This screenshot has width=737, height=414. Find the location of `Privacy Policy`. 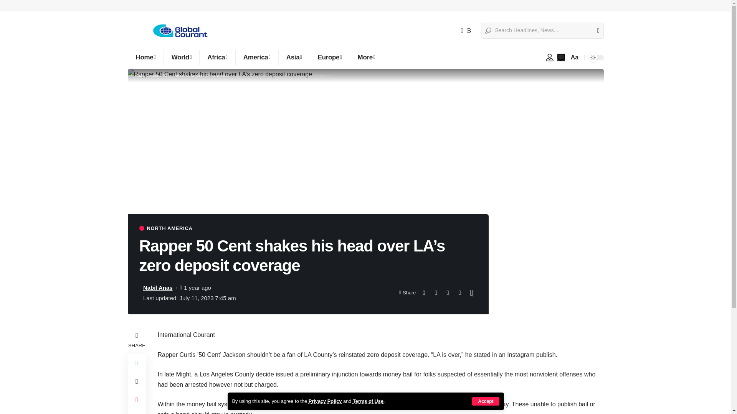

Privacy Policy is located at coordinates (325, 401).